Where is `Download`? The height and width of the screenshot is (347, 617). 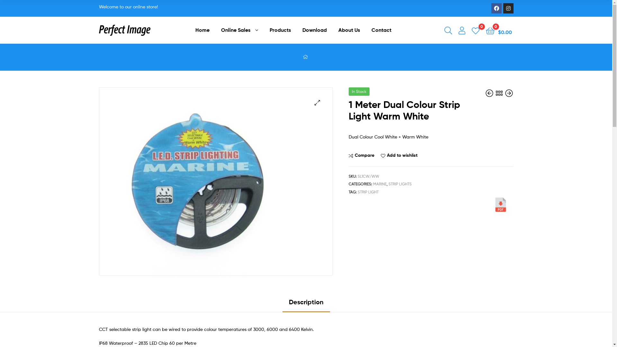
Download is located at coordinates (315, 30).